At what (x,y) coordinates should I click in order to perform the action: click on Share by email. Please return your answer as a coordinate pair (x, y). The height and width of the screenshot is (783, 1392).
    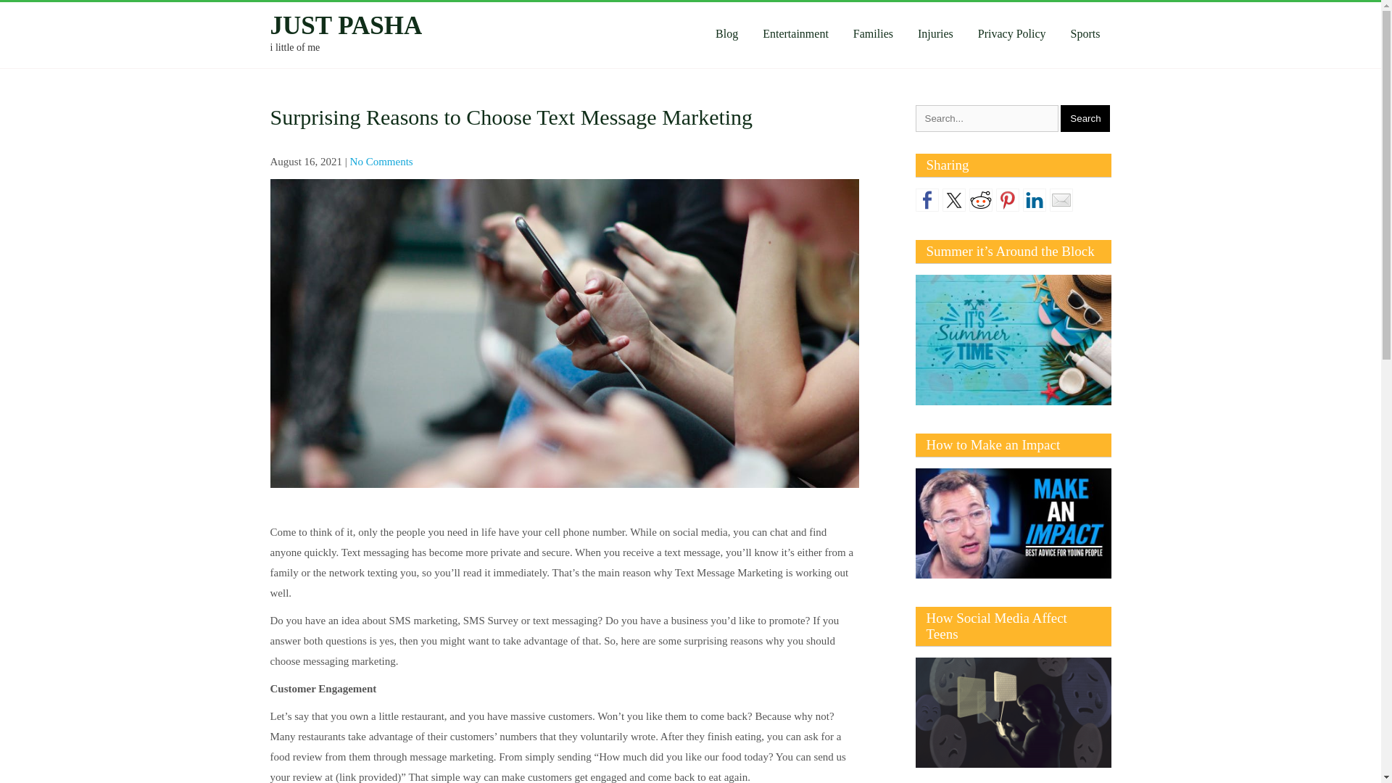
    Looking at the image, I should click on (1061, 200).